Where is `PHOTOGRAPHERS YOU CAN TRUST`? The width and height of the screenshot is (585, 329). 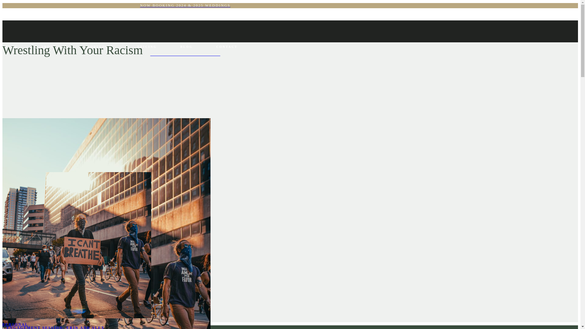 PHOTOGRAPHERS YOU CAN TRUST is located at coordinates (185, 54).